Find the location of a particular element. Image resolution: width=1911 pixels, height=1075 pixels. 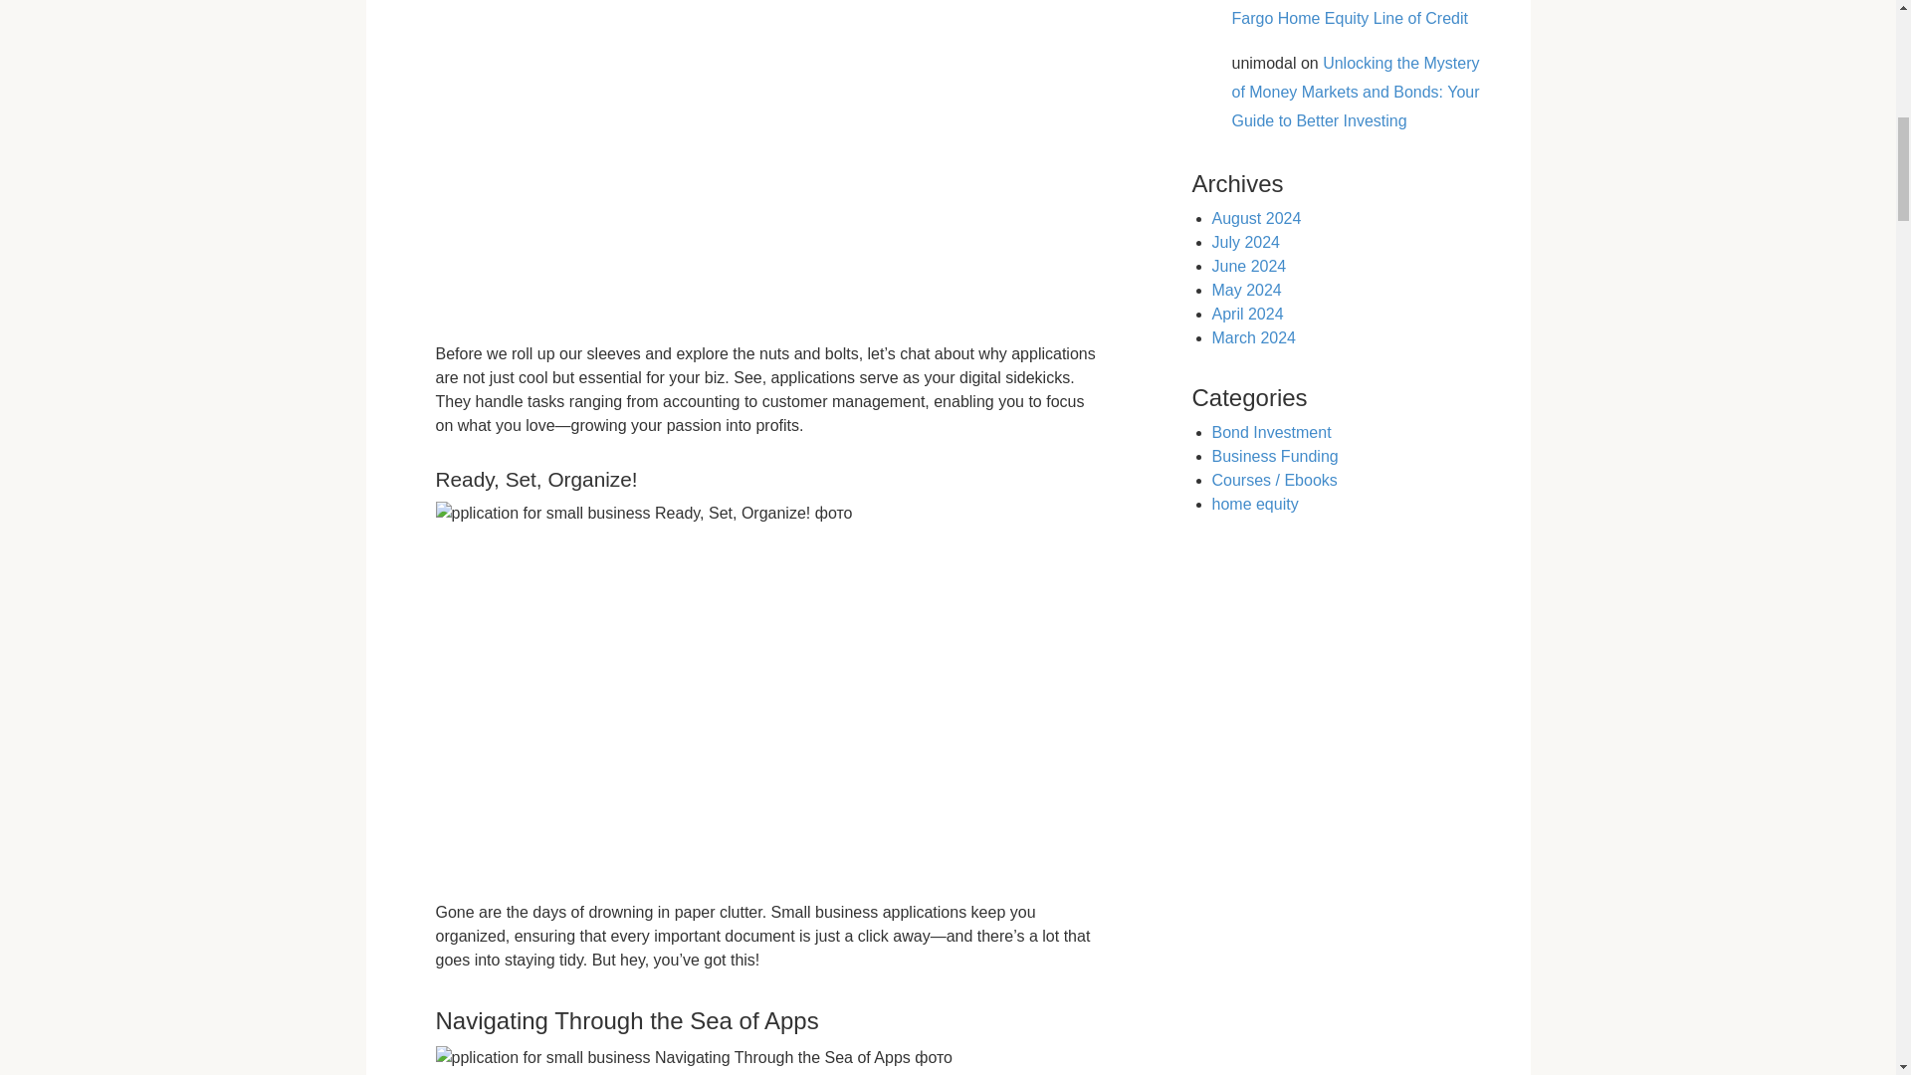

Bond Investment is located at coordinates (1272, 432).